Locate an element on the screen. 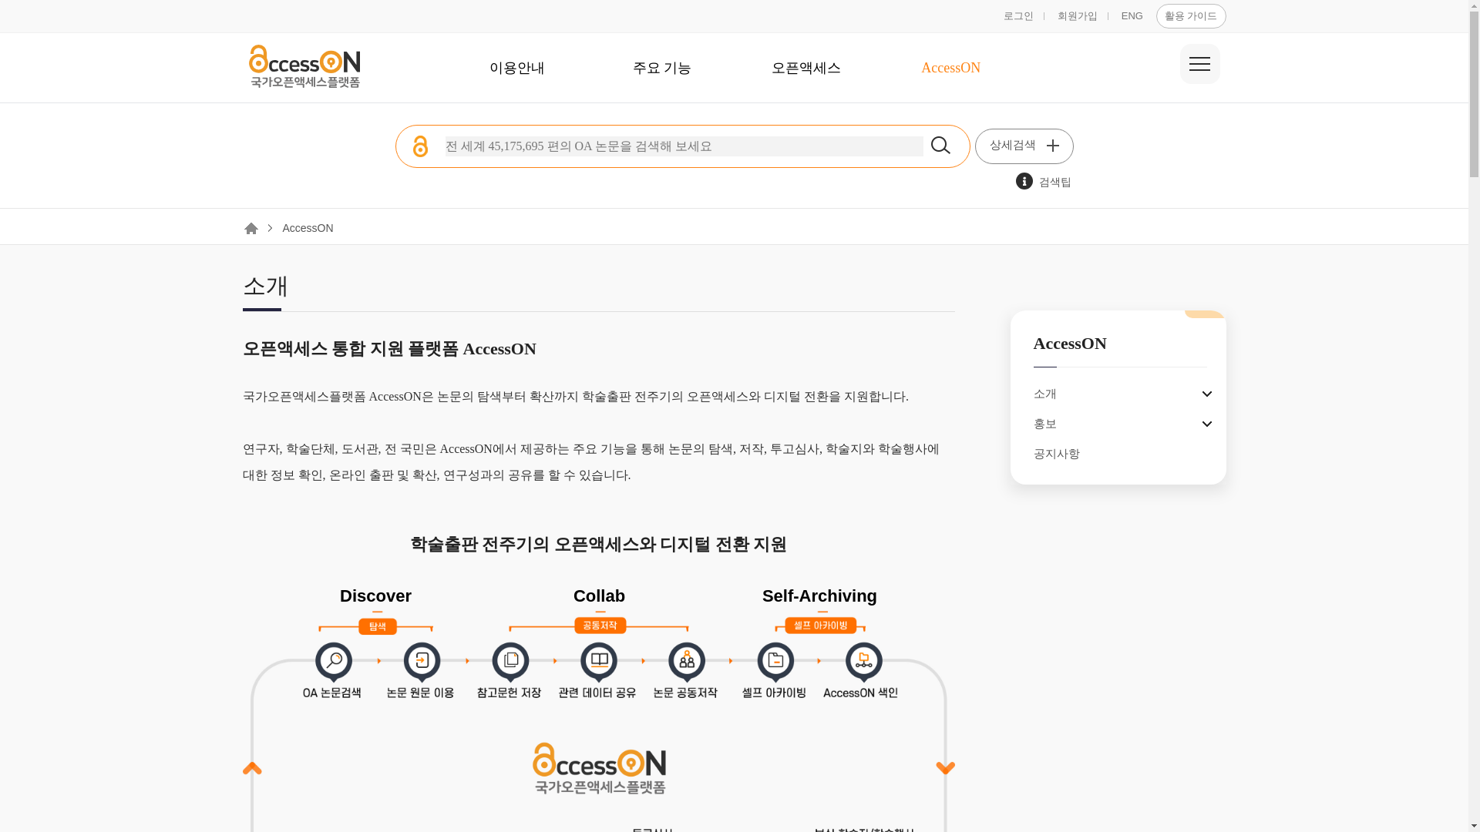 This screenshot has height=832, width=1480. AccessON is located at coordinates (951, 68).